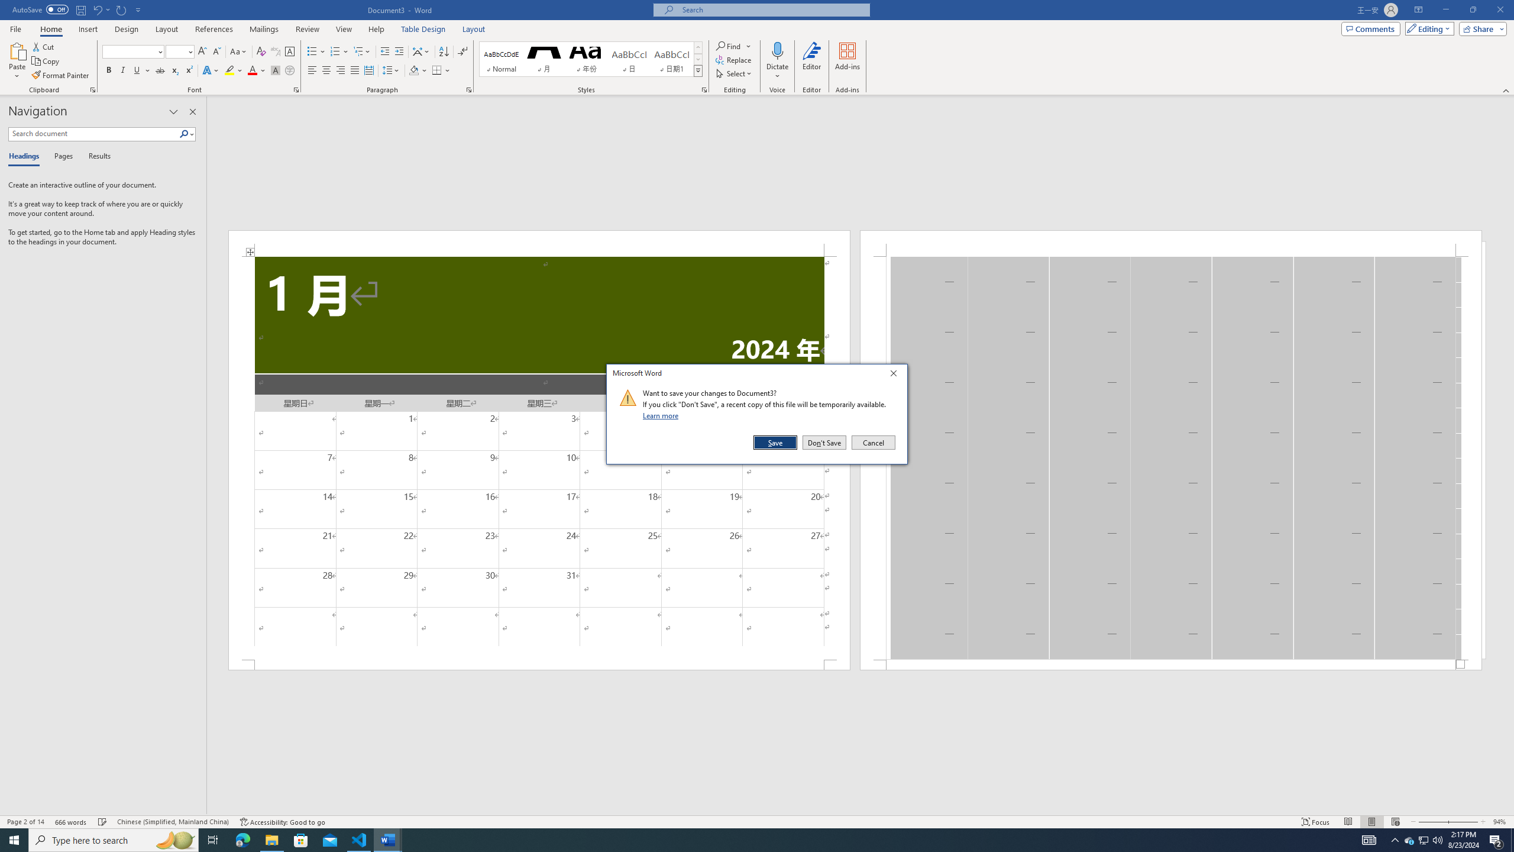  Describe the element at coordinates (72, 822) in the screenshot. I see `Word Count 666 words` at that location.